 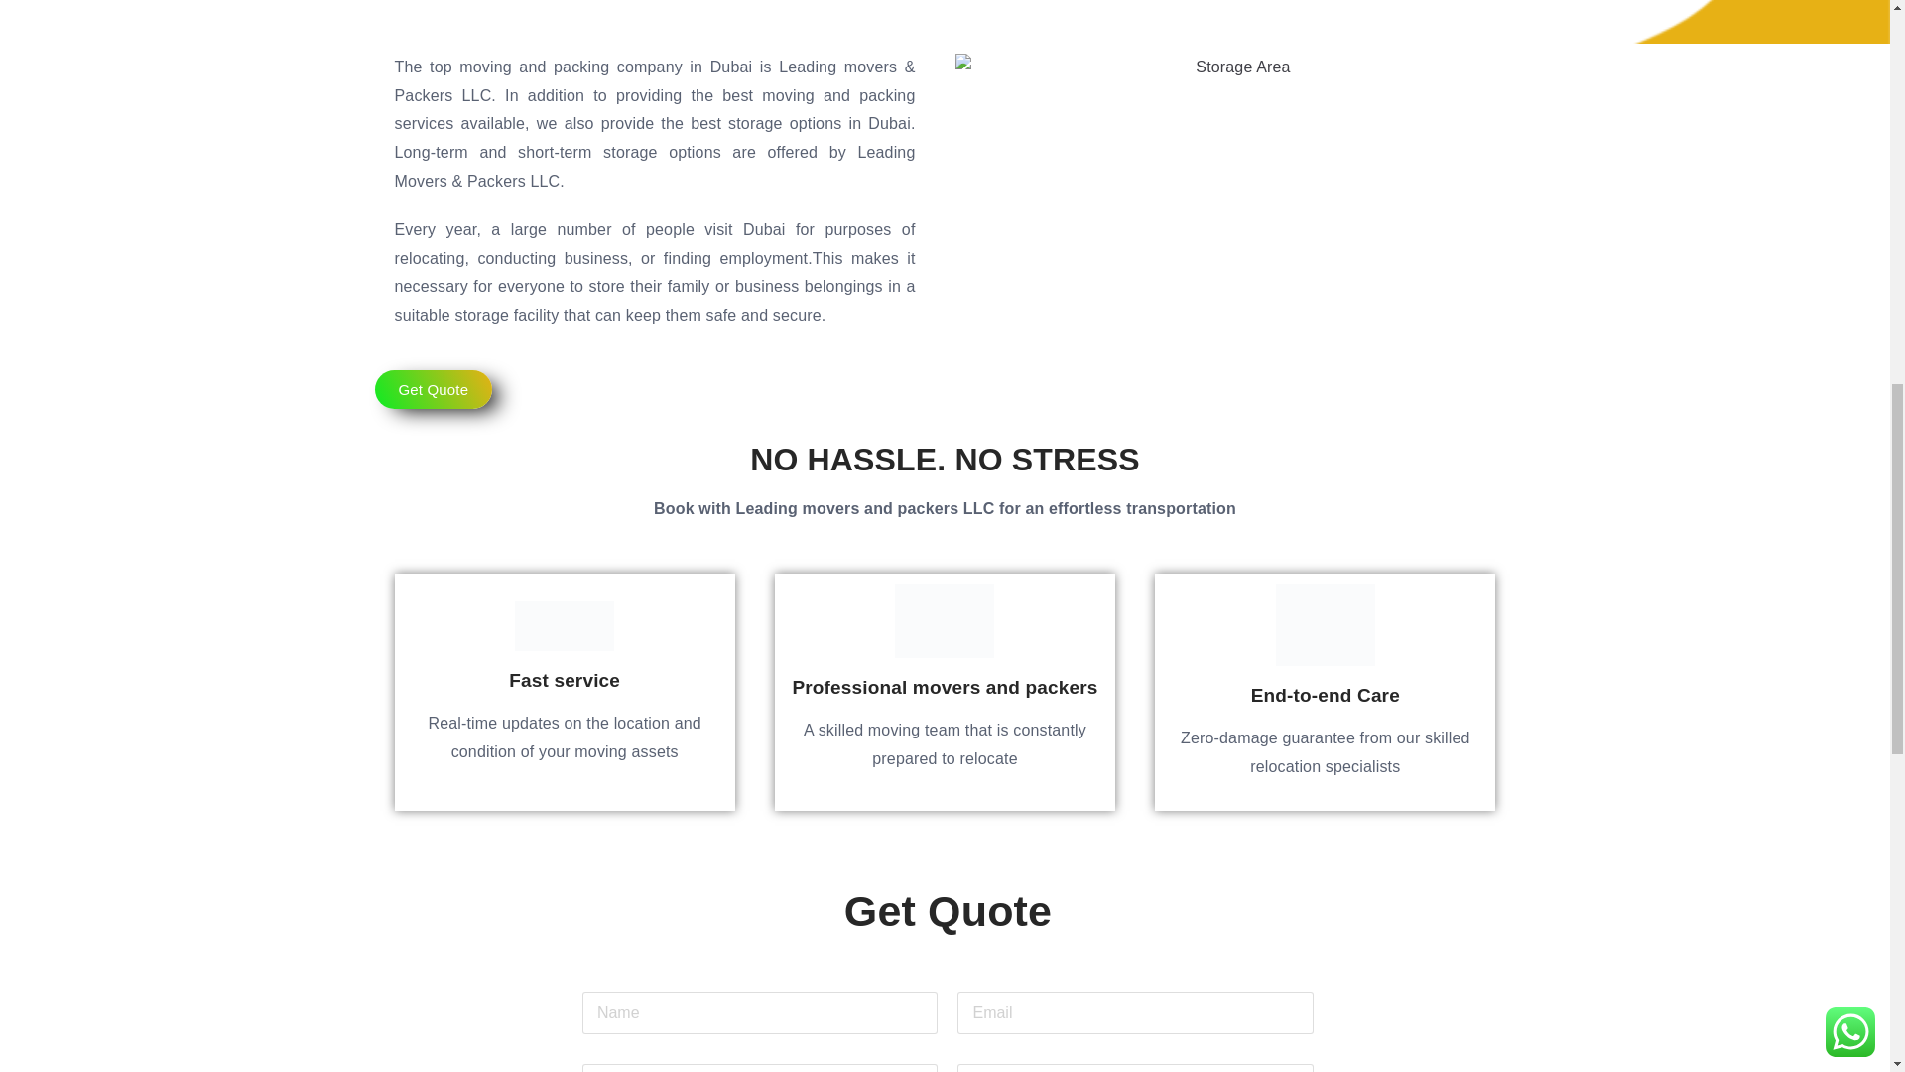 What do you see at coordinates (435, 389) in the screenshot?
I see `Get Quote` at bounding box center [435, 389].